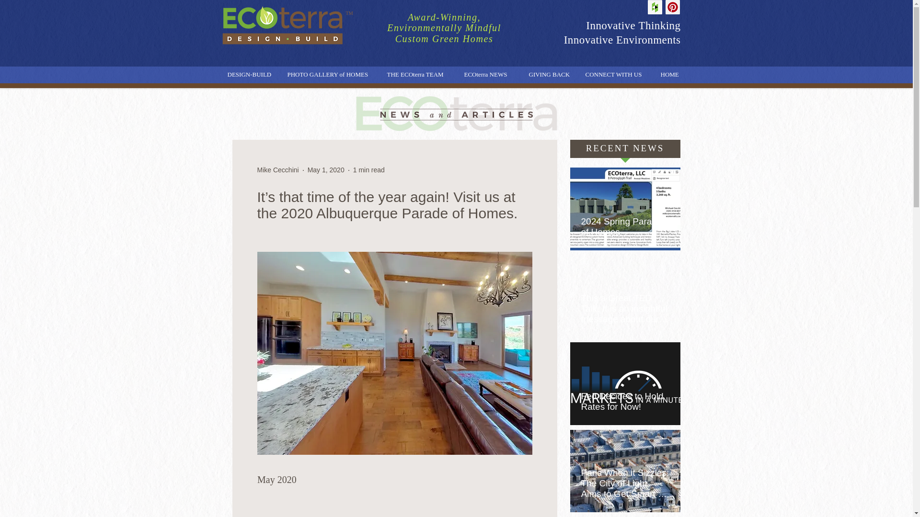 The image size is (920, 517). What do you see at coordinates (491, 78) in the screenshot?
I see `ECOterra NEWS` at bounding box center [491, 78].